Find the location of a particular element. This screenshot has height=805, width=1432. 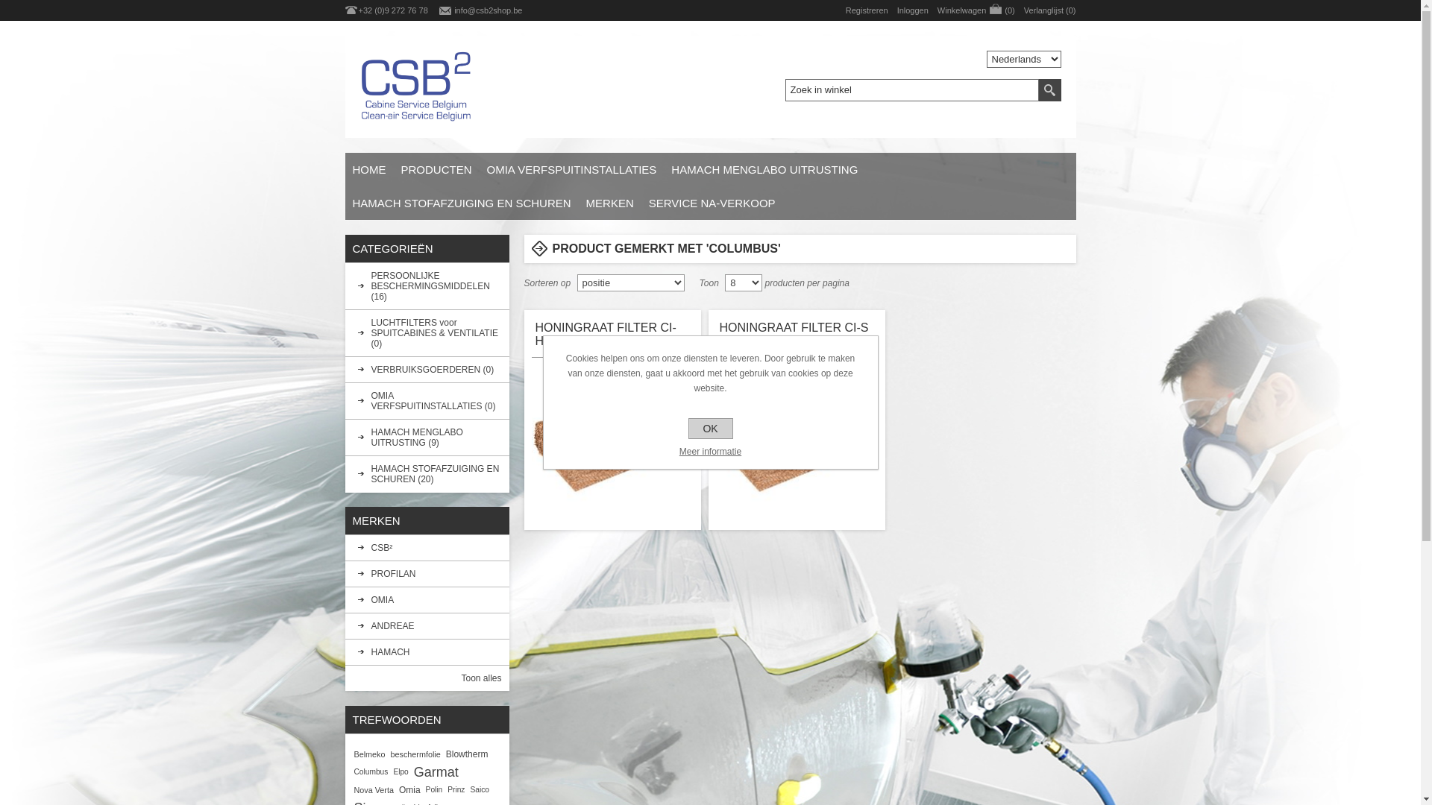

HONINGRAAT FILTER CI-HC is located at coordinates (613, 335).